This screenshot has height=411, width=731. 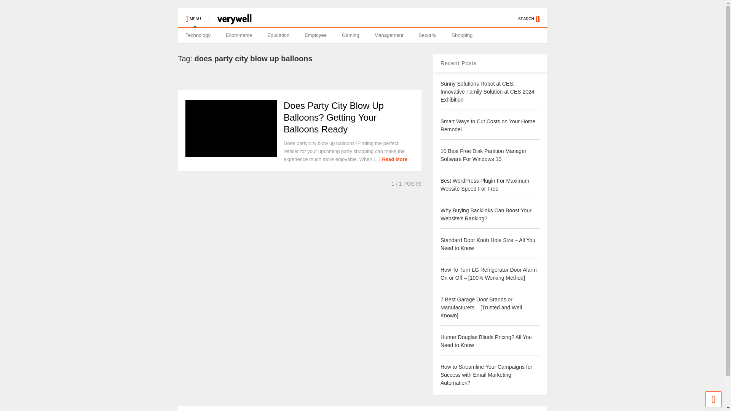 I want to click on 10 Best Free Disk Partition Manager Software For Windows 10, so click(x=484, y=155).